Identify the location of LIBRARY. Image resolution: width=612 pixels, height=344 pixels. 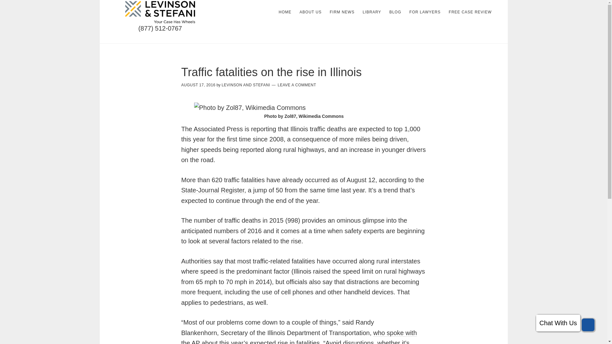
(372, 12).